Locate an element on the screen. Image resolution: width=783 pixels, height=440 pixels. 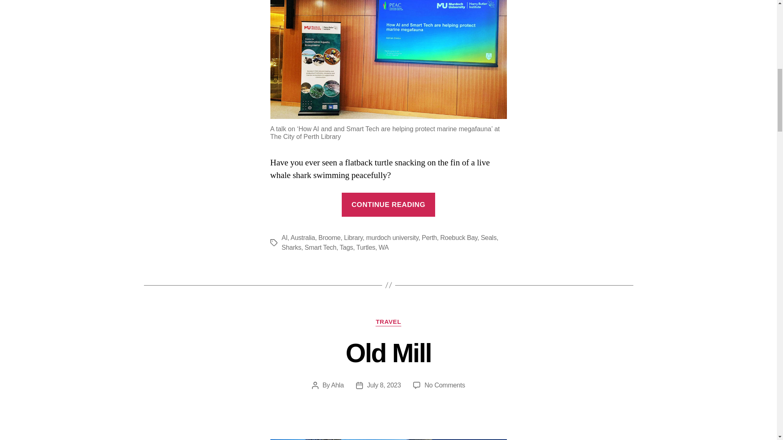
Smart Tech is located at coordinates (354, 237).